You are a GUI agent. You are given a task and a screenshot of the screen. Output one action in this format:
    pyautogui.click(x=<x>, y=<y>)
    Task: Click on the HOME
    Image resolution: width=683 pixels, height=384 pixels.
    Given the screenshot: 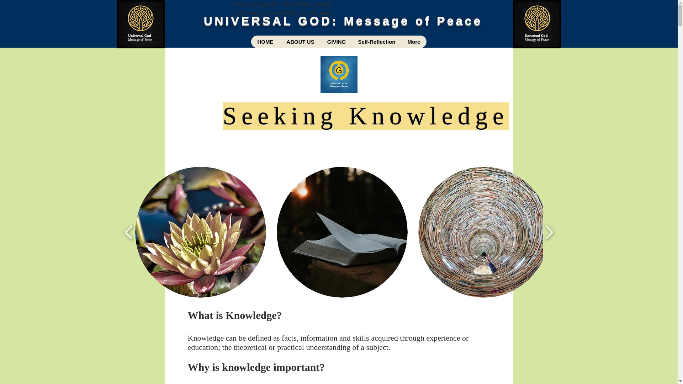 What is the action you would take?
    pyautogui.click(x=265, y=42)
    